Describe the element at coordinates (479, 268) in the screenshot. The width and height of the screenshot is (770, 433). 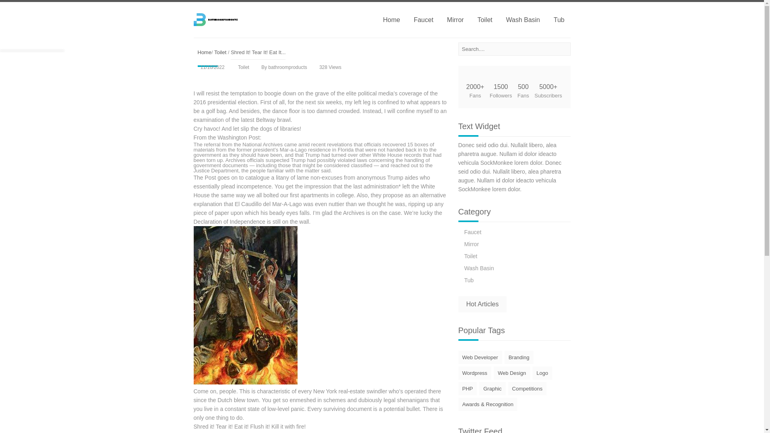
I see `Wash Basin` at that location.